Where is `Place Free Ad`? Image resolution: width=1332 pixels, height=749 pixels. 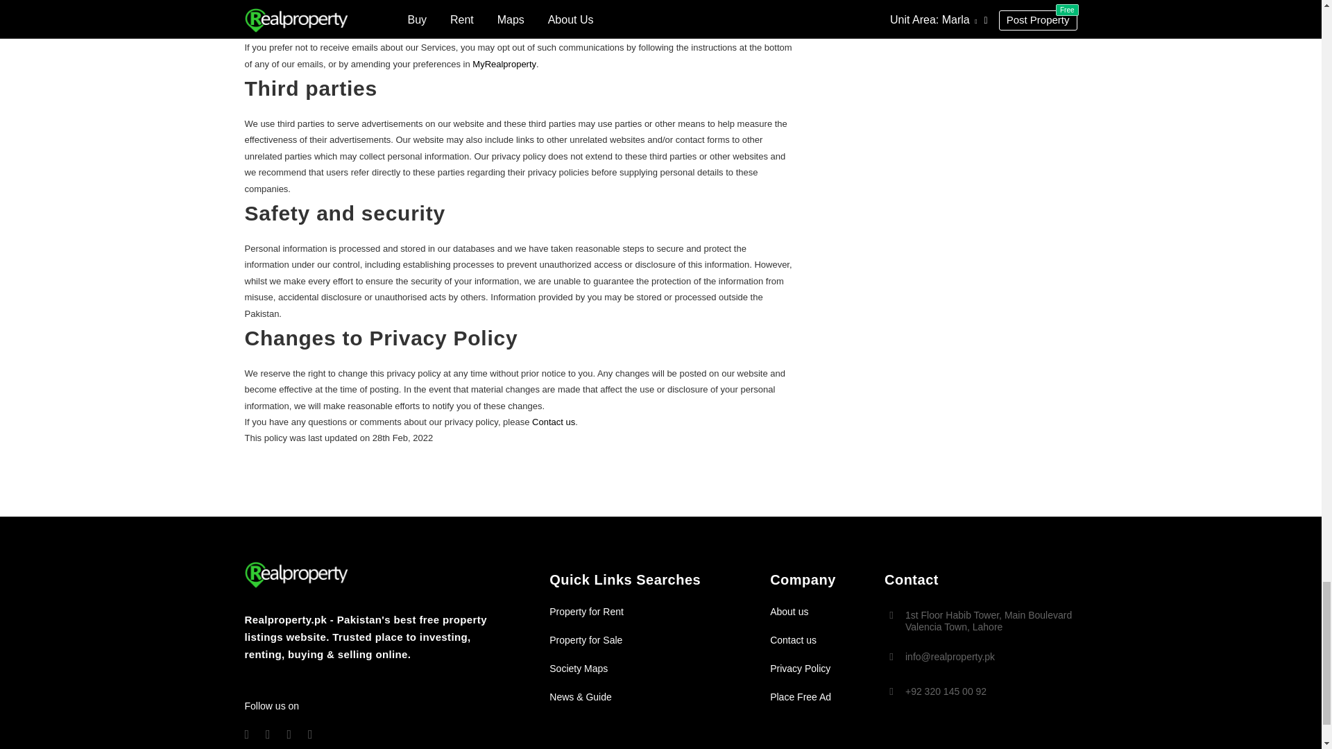 Place Free Ad is located at coordinates (801, 696).